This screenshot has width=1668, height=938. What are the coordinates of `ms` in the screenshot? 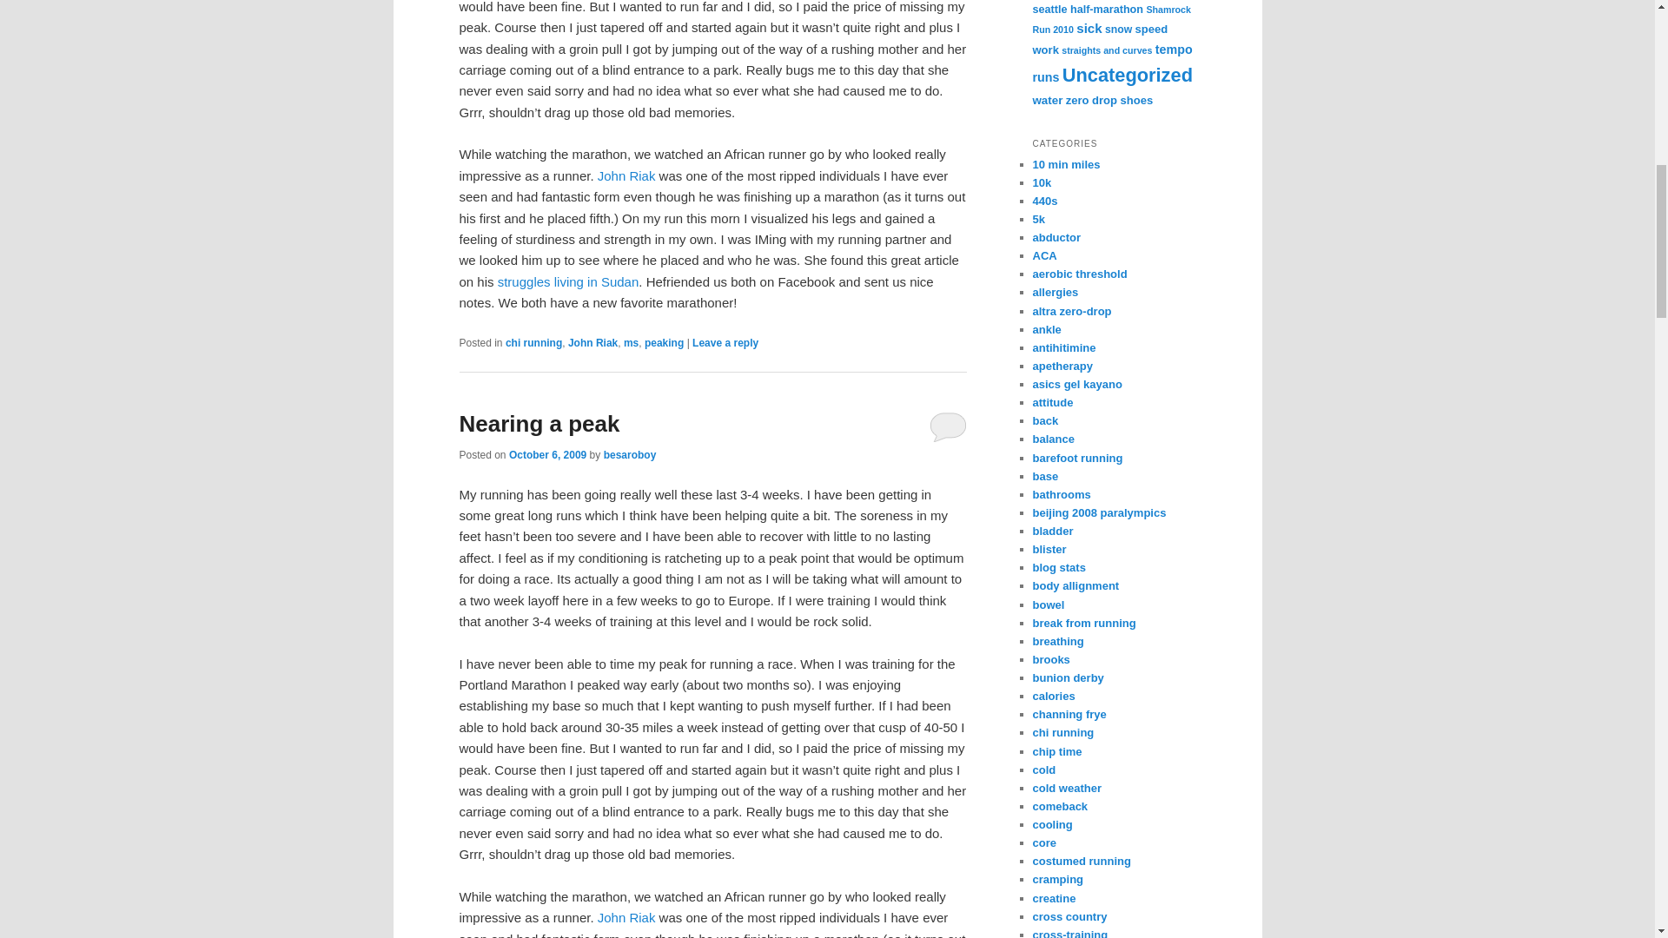 It's located at (631, 342).